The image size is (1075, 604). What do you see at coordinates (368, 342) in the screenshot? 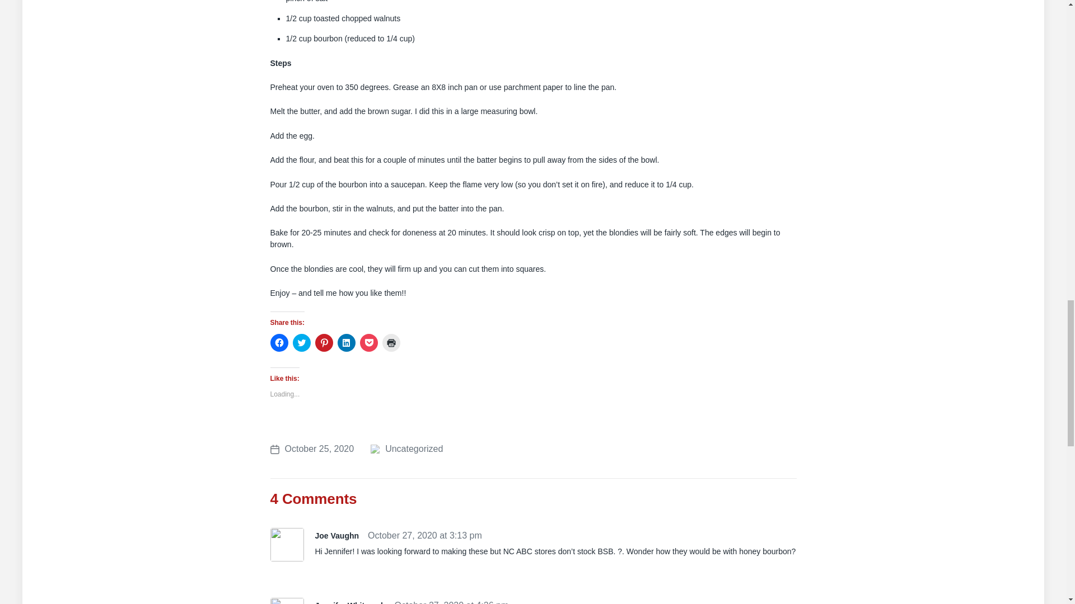
I see `Click to share on Pocket` at bounding box center [368, 342].